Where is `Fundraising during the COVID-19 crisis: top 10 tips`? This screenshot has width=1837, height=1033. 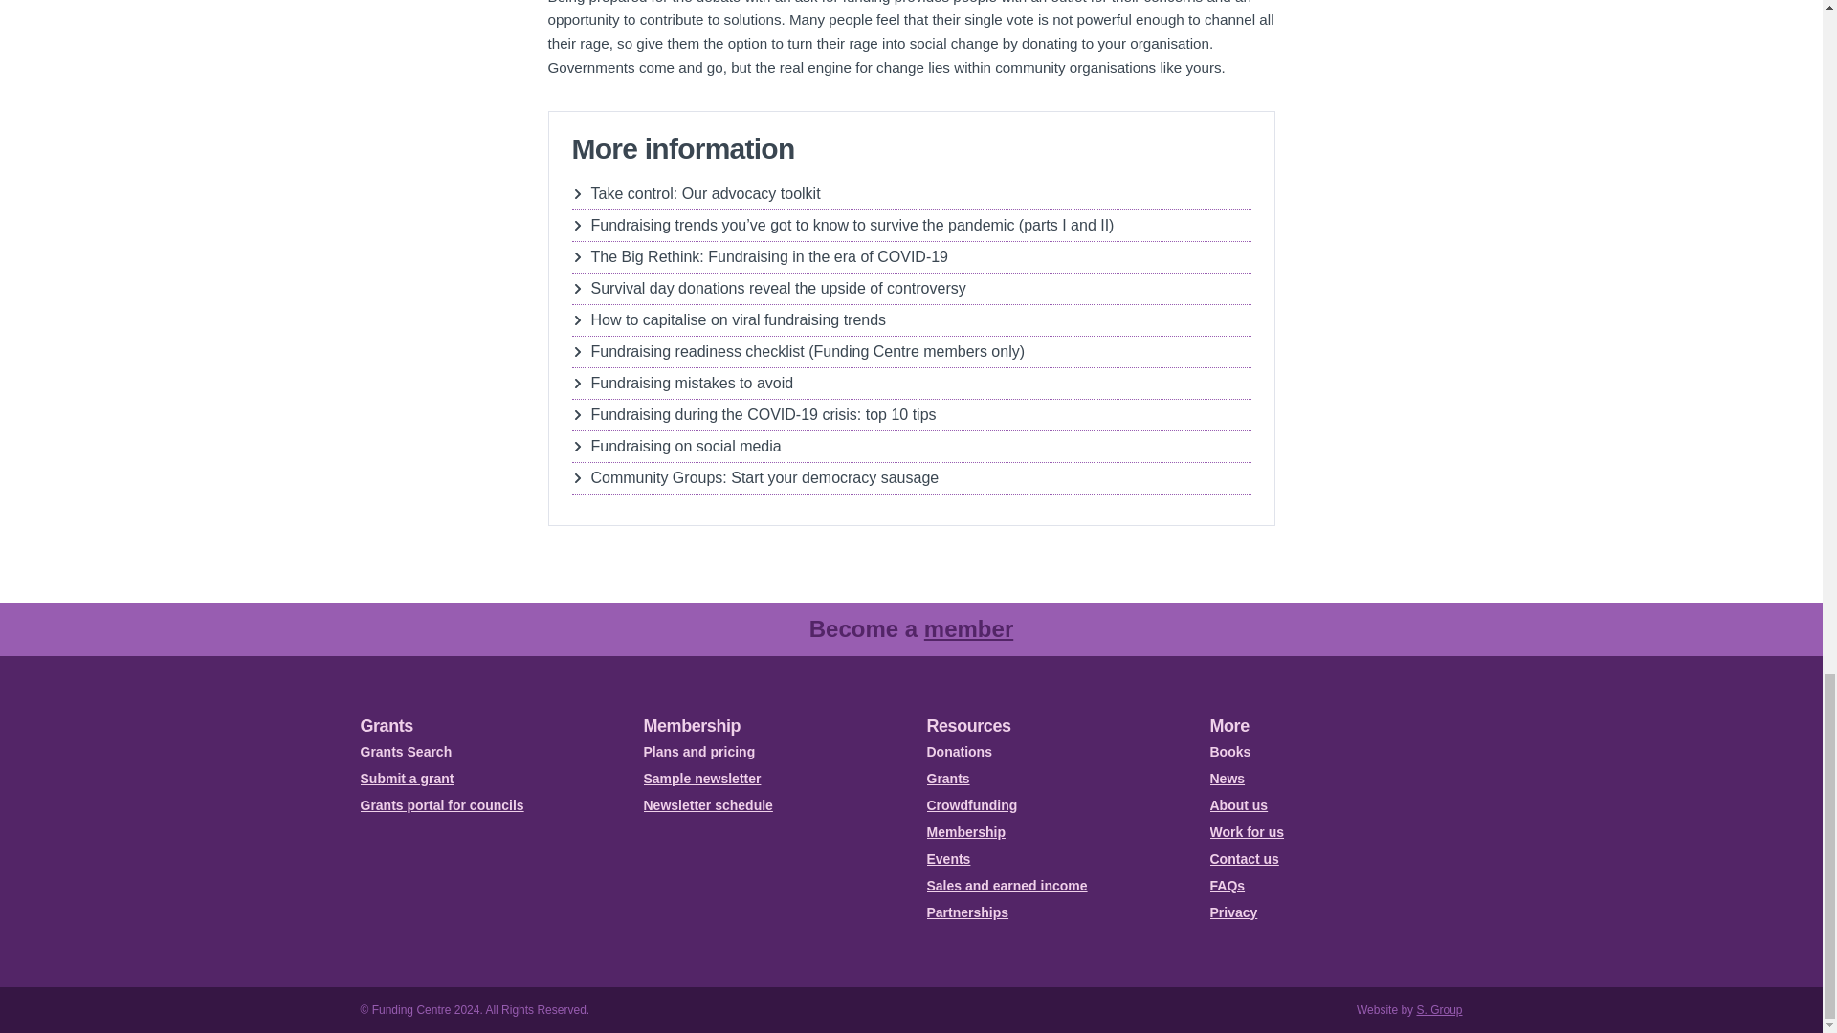 Fundraising during the COVID-19 crisis: top 10 tips is located at coordinates (911, 415).